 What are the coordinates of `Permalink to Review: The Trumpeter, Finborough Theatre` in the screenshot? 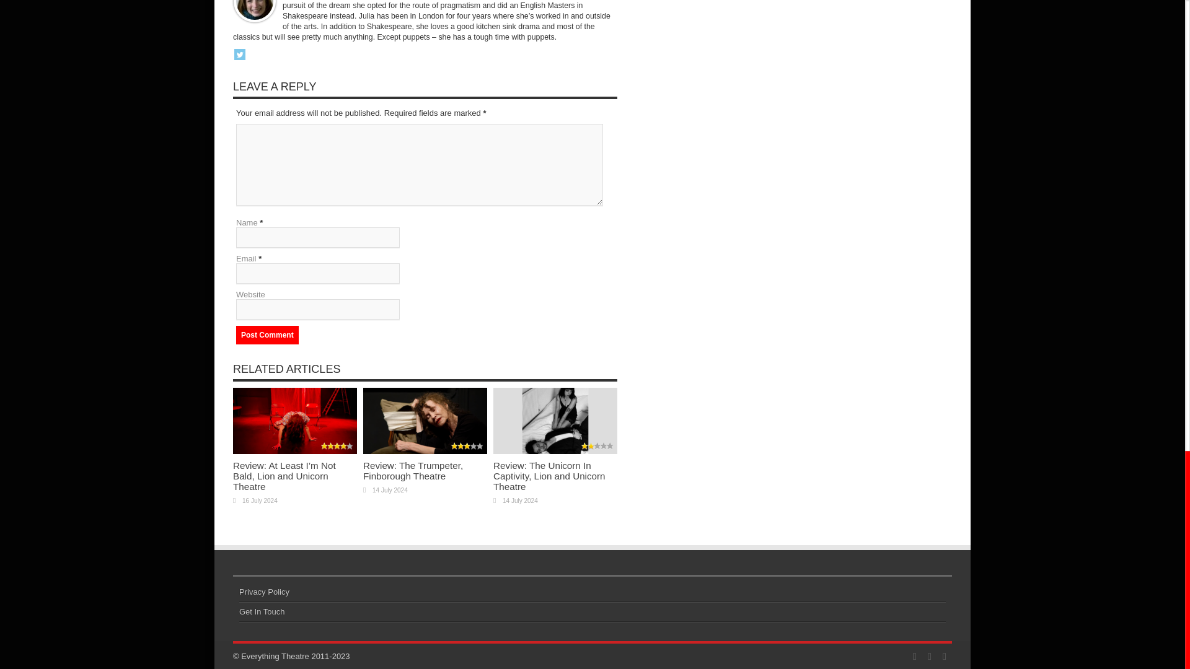 It's located at (425, 451).